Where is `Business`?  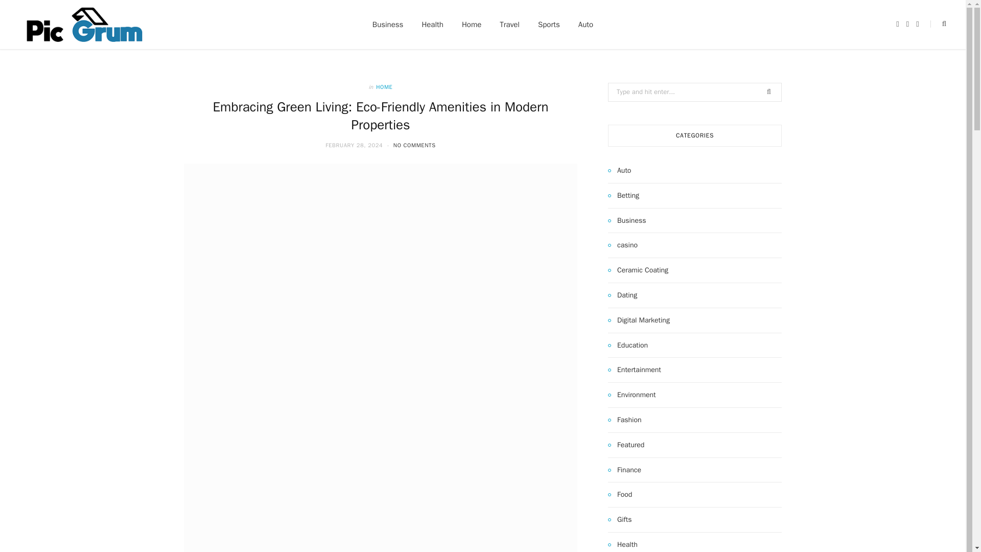
Business is located at coordinates (626, 221).